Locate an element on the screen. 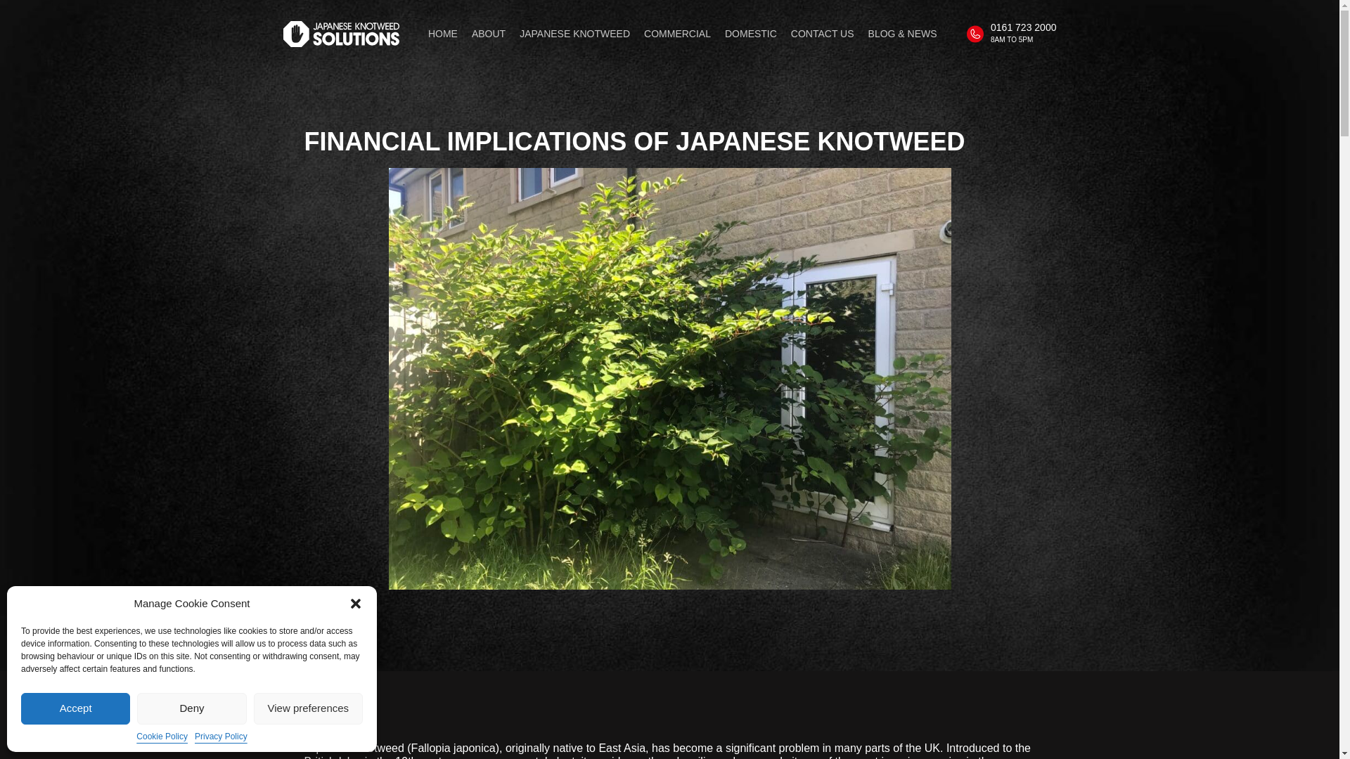 The height and width of the screenshot is (759, 1350). View preferences is located at coordinates (308, 708).